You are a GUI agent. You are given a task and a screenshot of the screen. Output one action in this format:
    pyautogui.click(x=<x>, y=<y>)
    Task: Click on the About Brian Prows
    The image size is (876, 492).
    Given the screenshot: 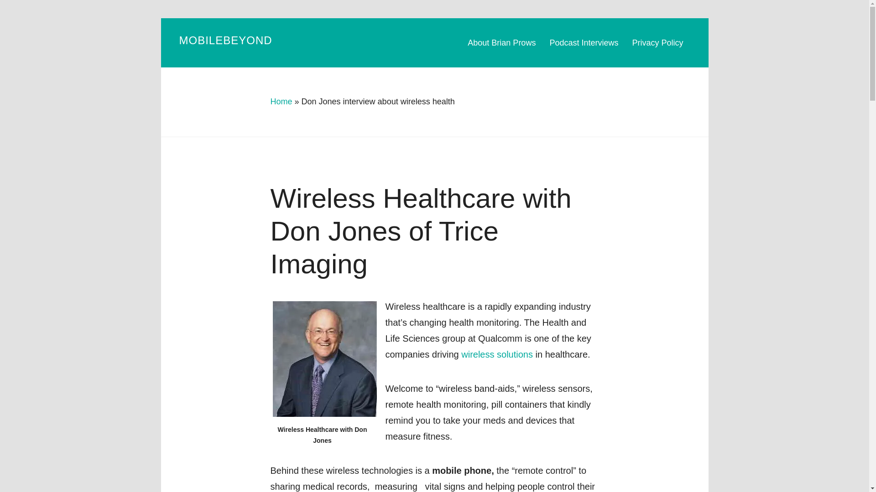 What is the action you would take?
    pyautogui.click(x=505, y=43)
    